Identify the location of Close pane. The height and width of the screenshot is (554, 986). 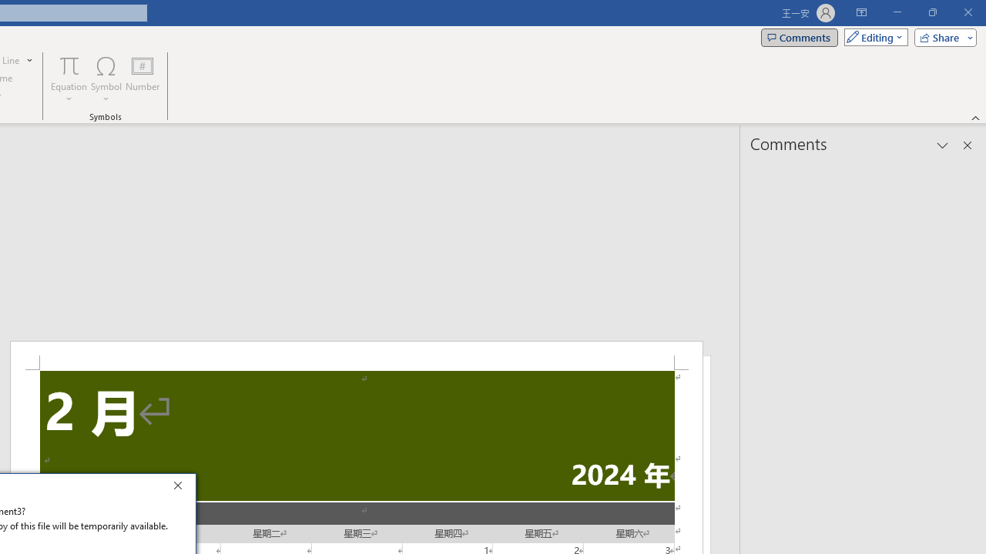
(968, 145).